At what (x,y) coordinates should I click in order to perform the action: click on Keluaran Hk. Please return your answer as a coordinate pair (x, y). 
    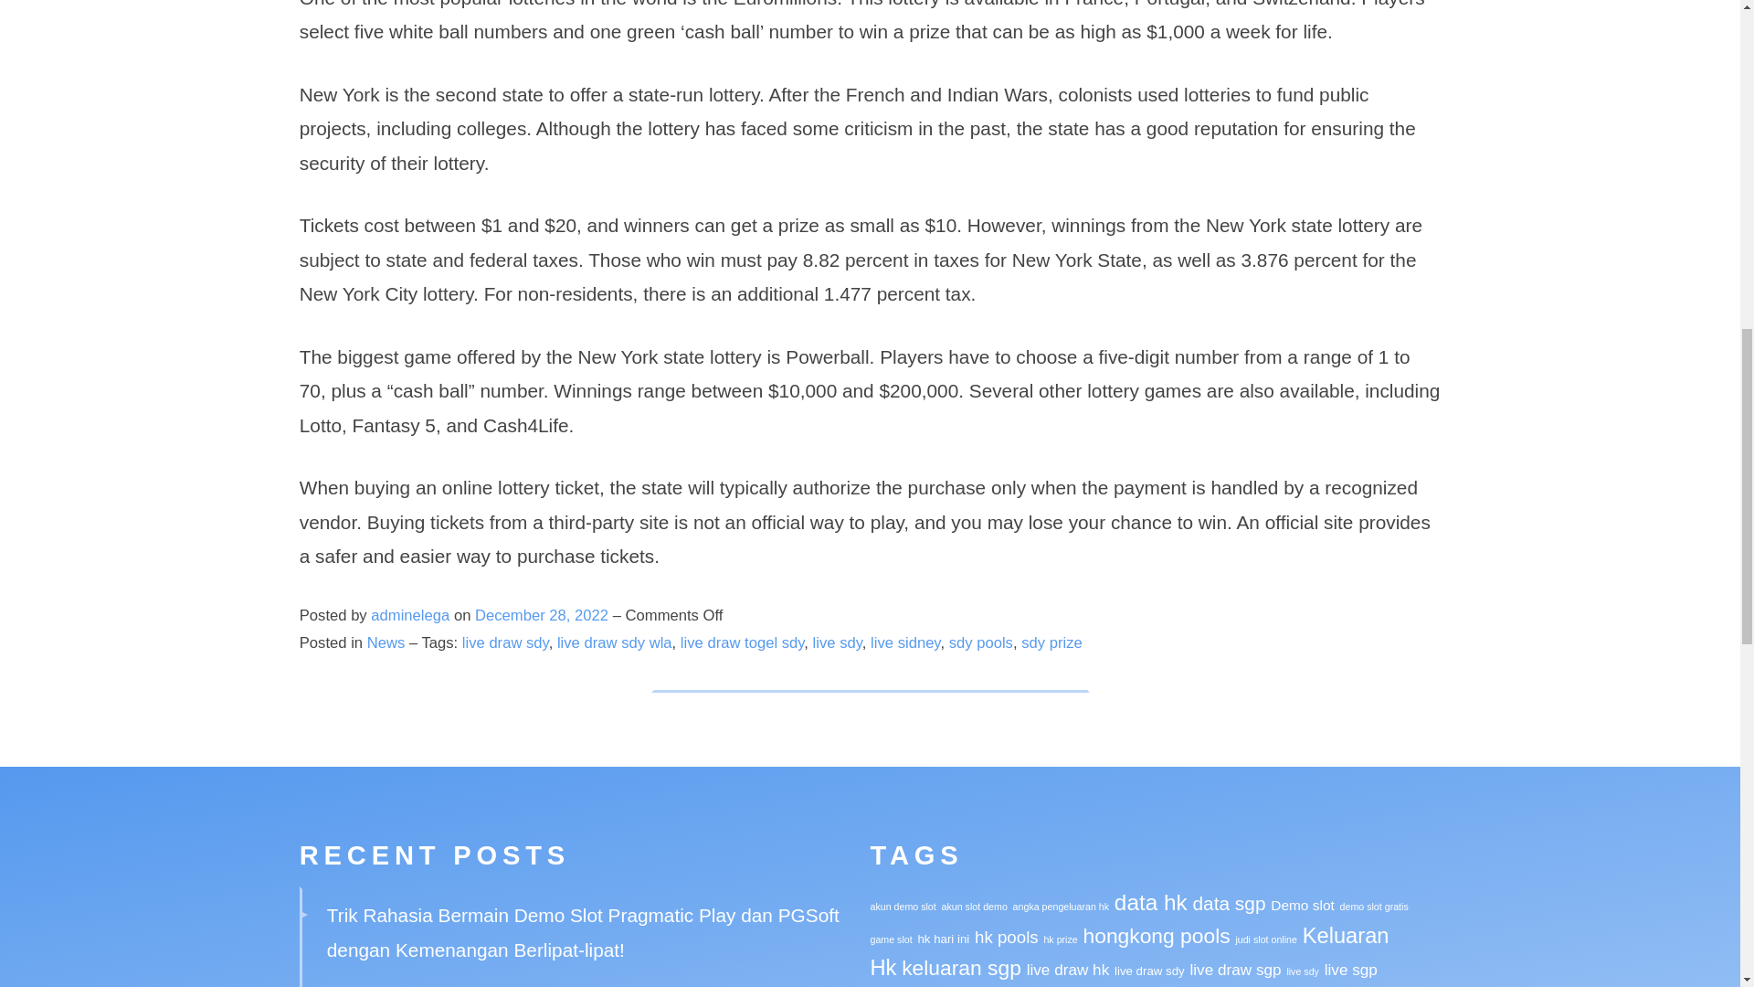
    Looking at the image, I should click on (1129, 952).